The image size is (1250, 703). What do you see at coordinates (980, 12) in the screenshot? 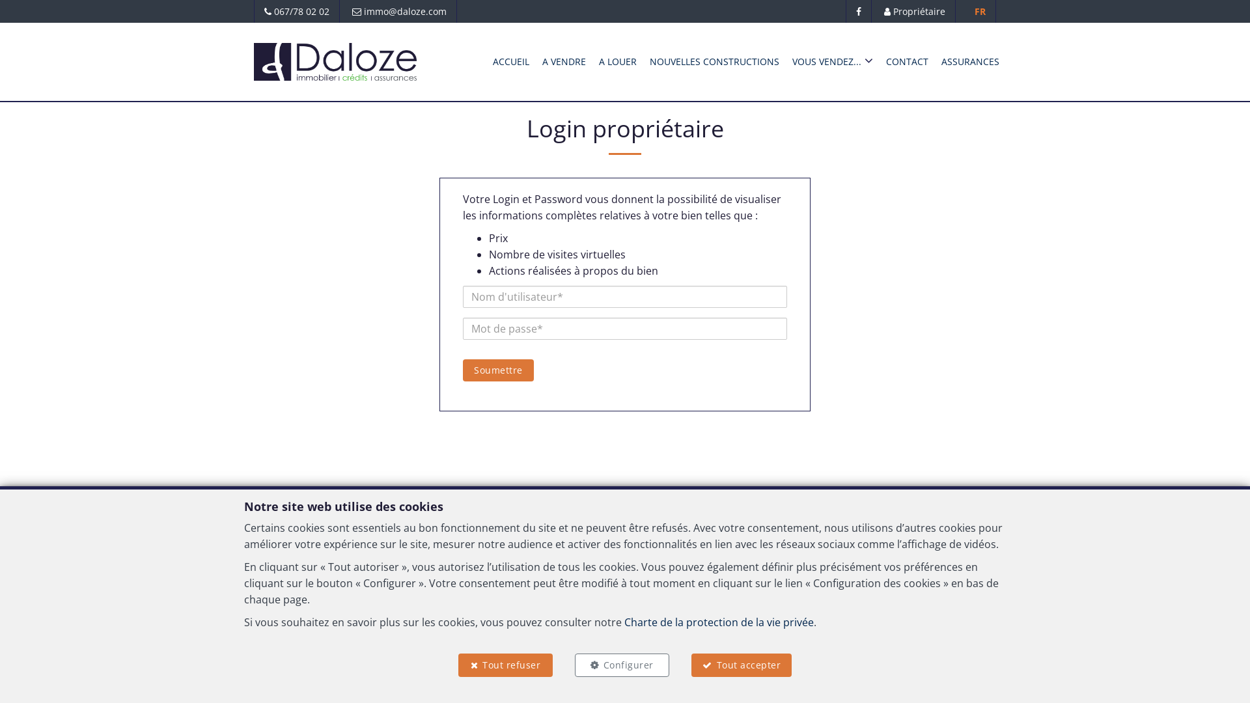
I see `FR` at bounding box center [980, 12].